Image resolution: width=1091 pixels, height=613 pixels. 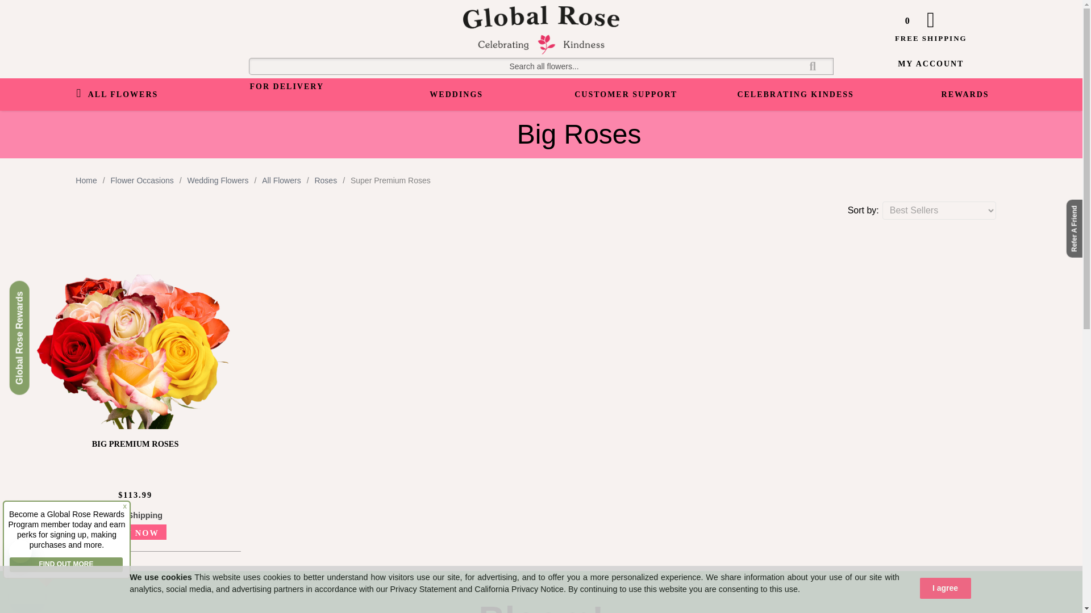 I want to click on GlobalRose.com, so click(x=541, y=30).